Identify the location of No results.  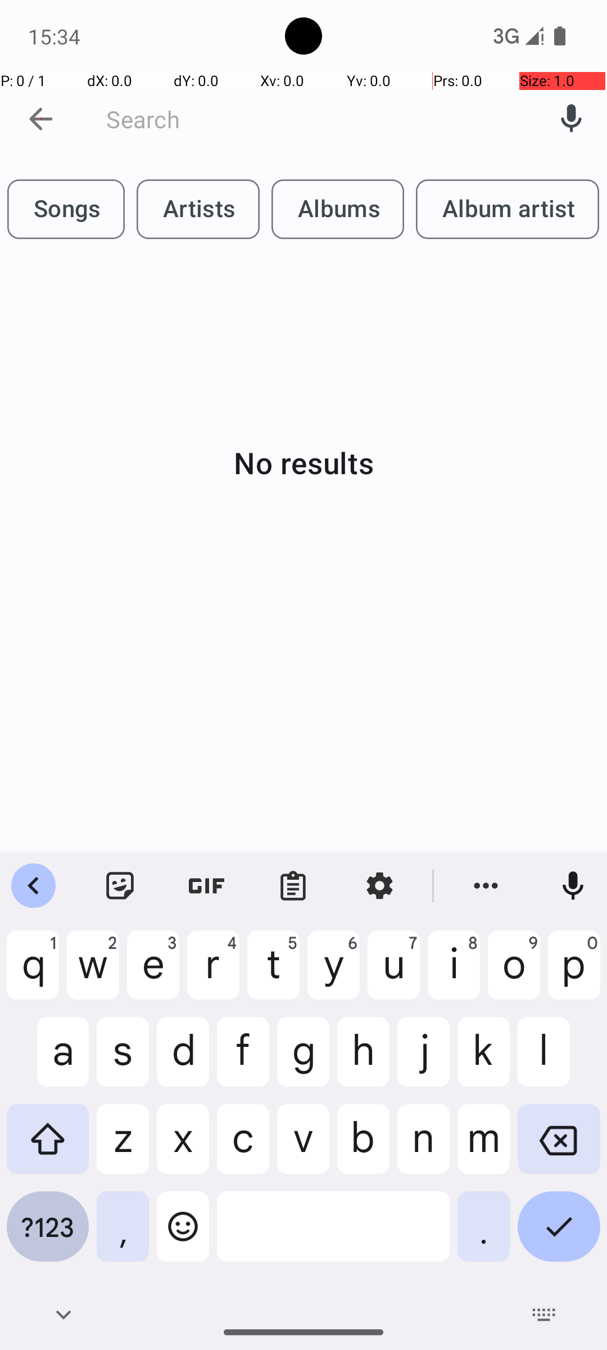
(303, 462).